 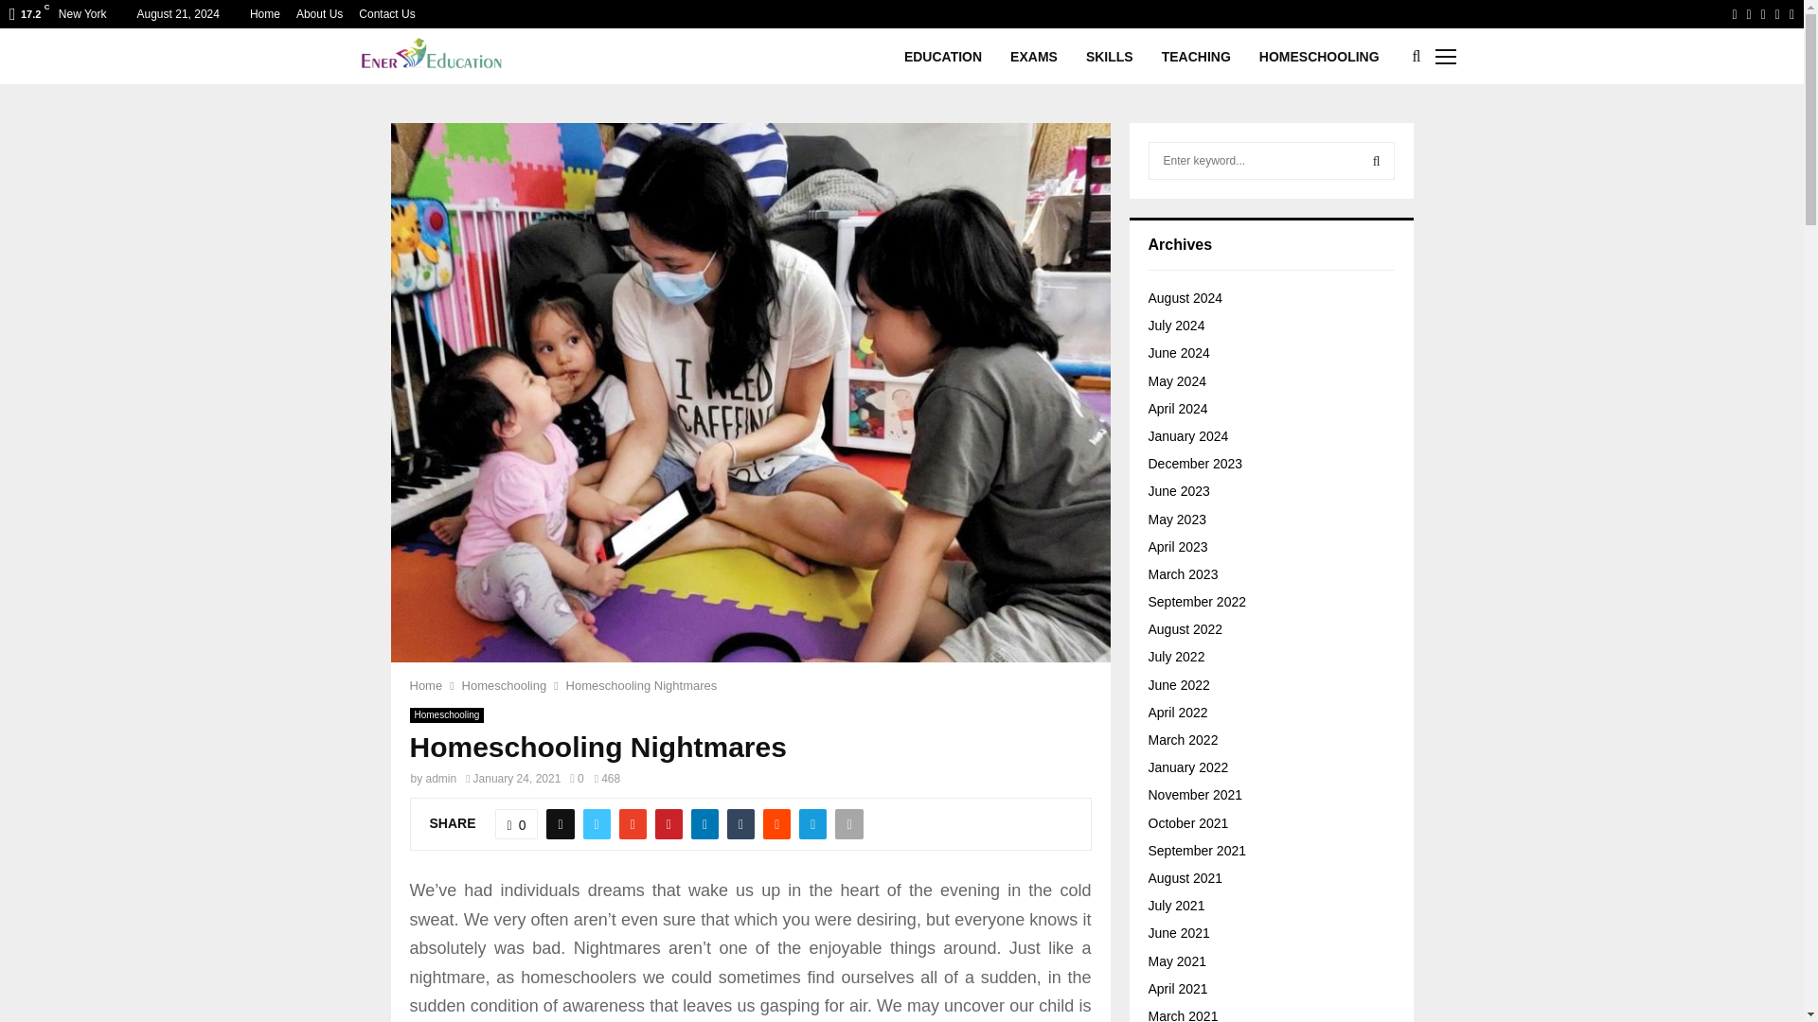 What do you see at coordinates (516, 823) in the screenshot?
I see `Like` at bounding box center [516, 823].